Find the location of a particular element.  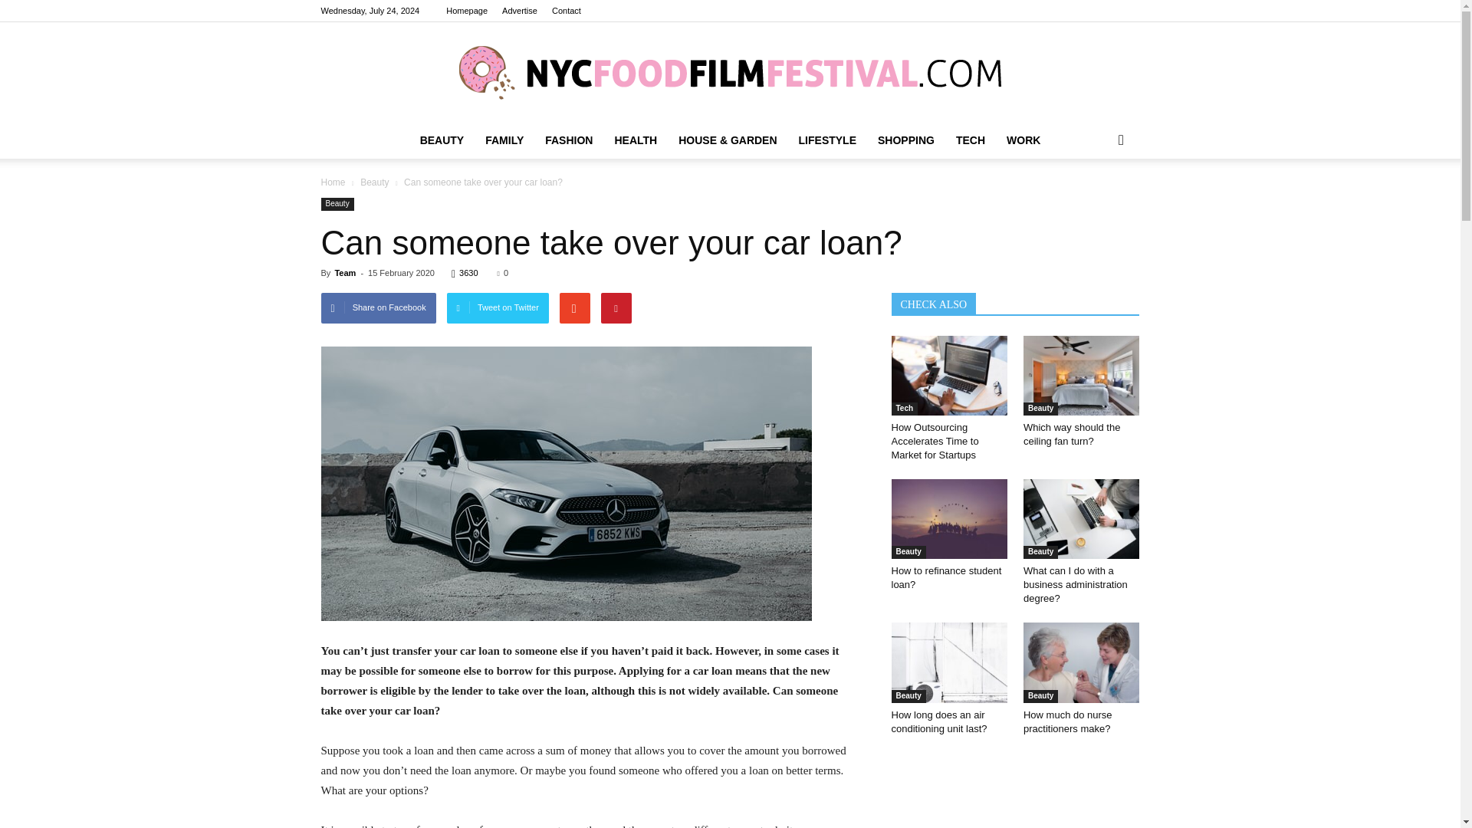

TECH is located at coordinates (971, 140).